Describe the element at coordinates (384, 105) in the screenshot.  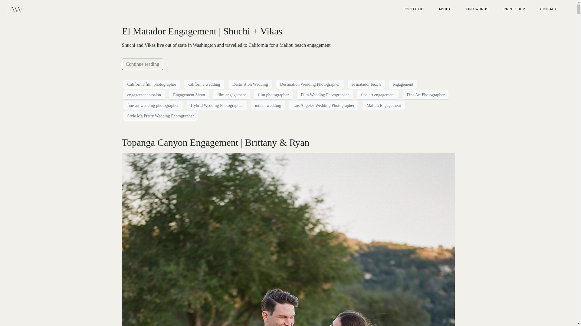
I see `Malibu Engagement` at that location.